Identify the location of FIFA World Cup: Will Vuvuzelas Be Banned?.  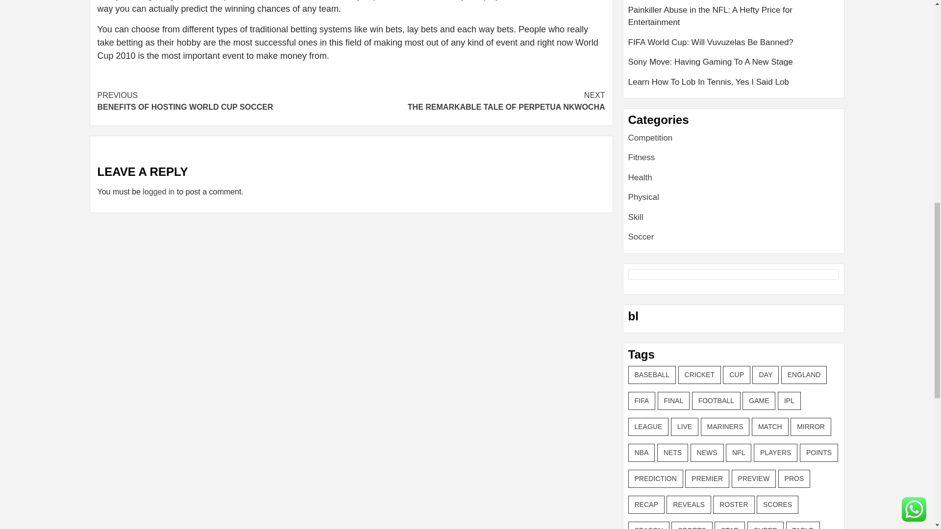
(734, 82).